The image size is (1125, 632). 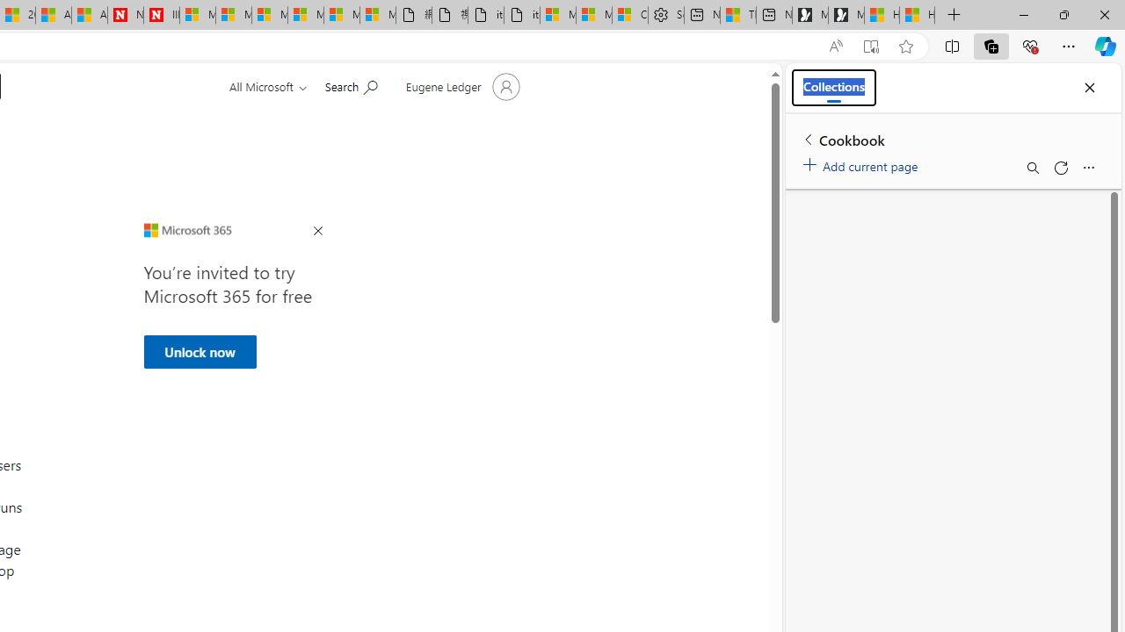 What do you see at coordinates (233, 16) in the screenshot?
I see `Microsoft Services Agreement` at bounding box center [233, 16].